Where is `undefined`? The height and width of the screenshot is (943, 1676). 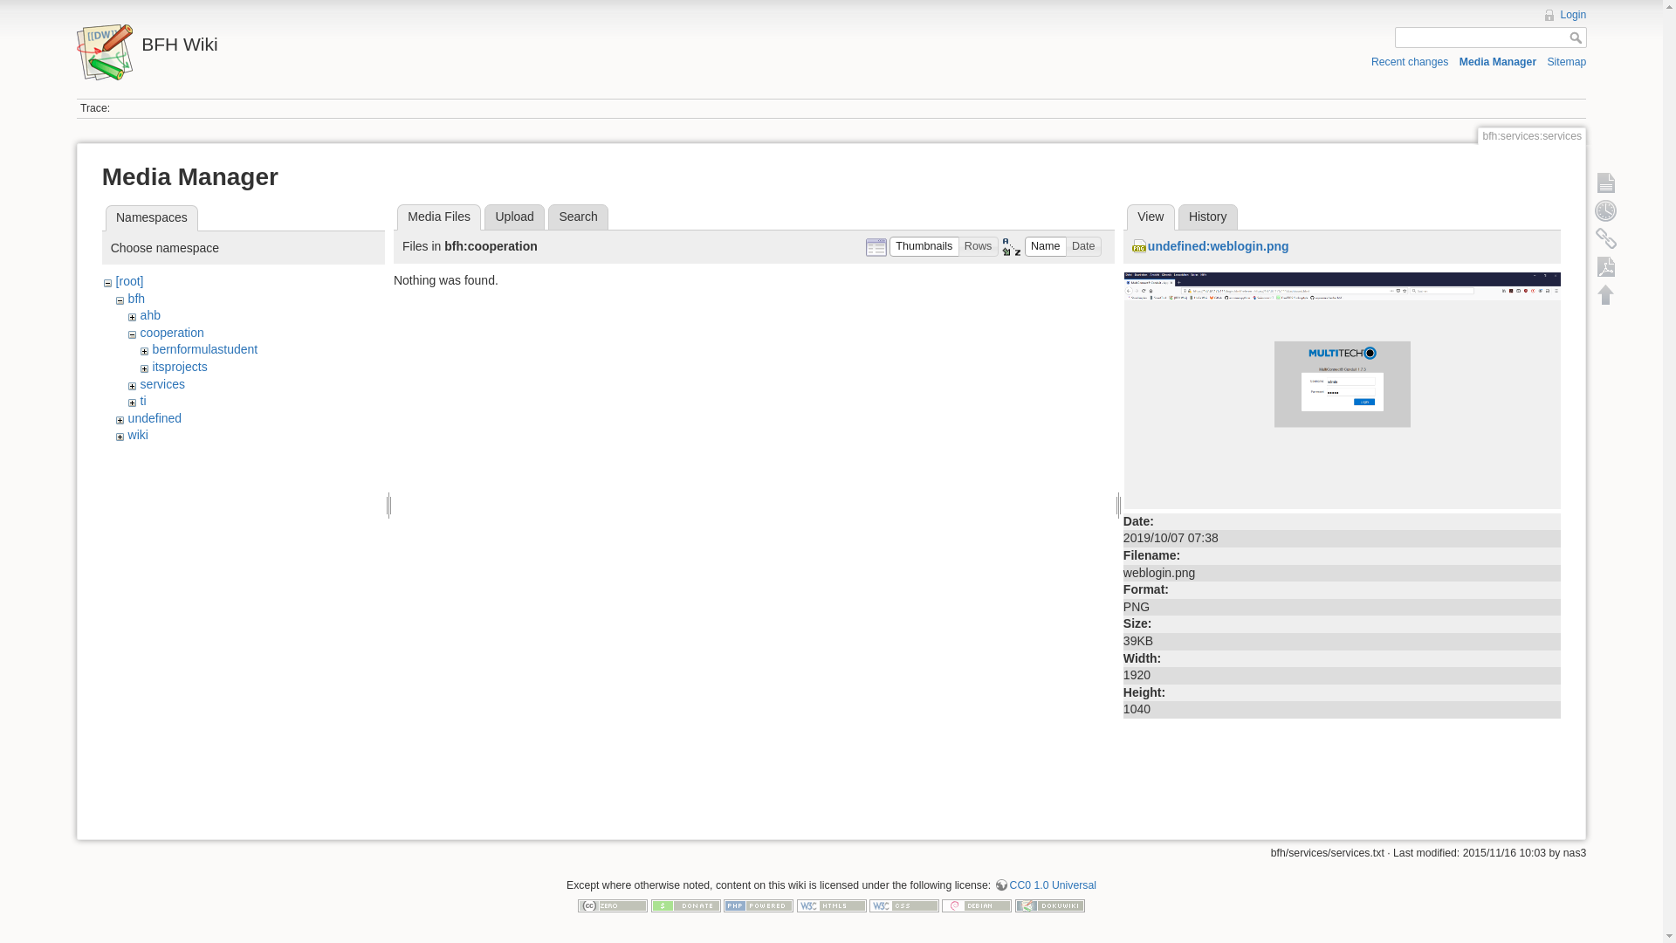
undefined is located at coordinates (155, 418).